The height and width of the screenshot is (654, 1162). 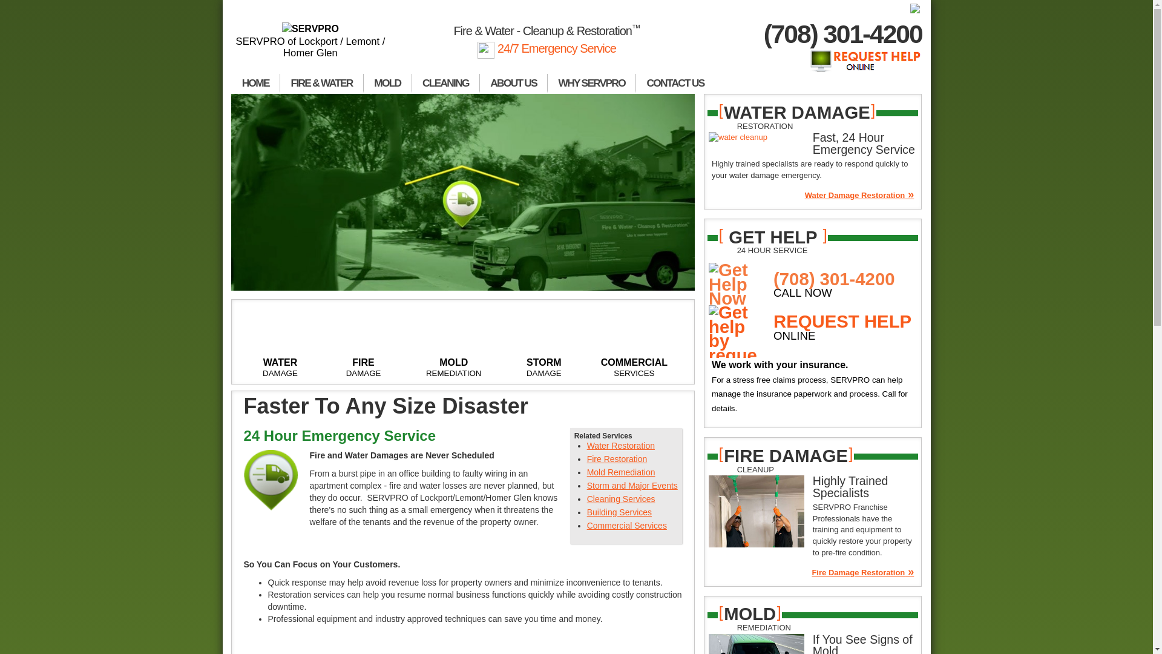 What do you see at coordinates (445, 84) in the screenshot?
I see `CLEANING` at bounding box center [445, 84].